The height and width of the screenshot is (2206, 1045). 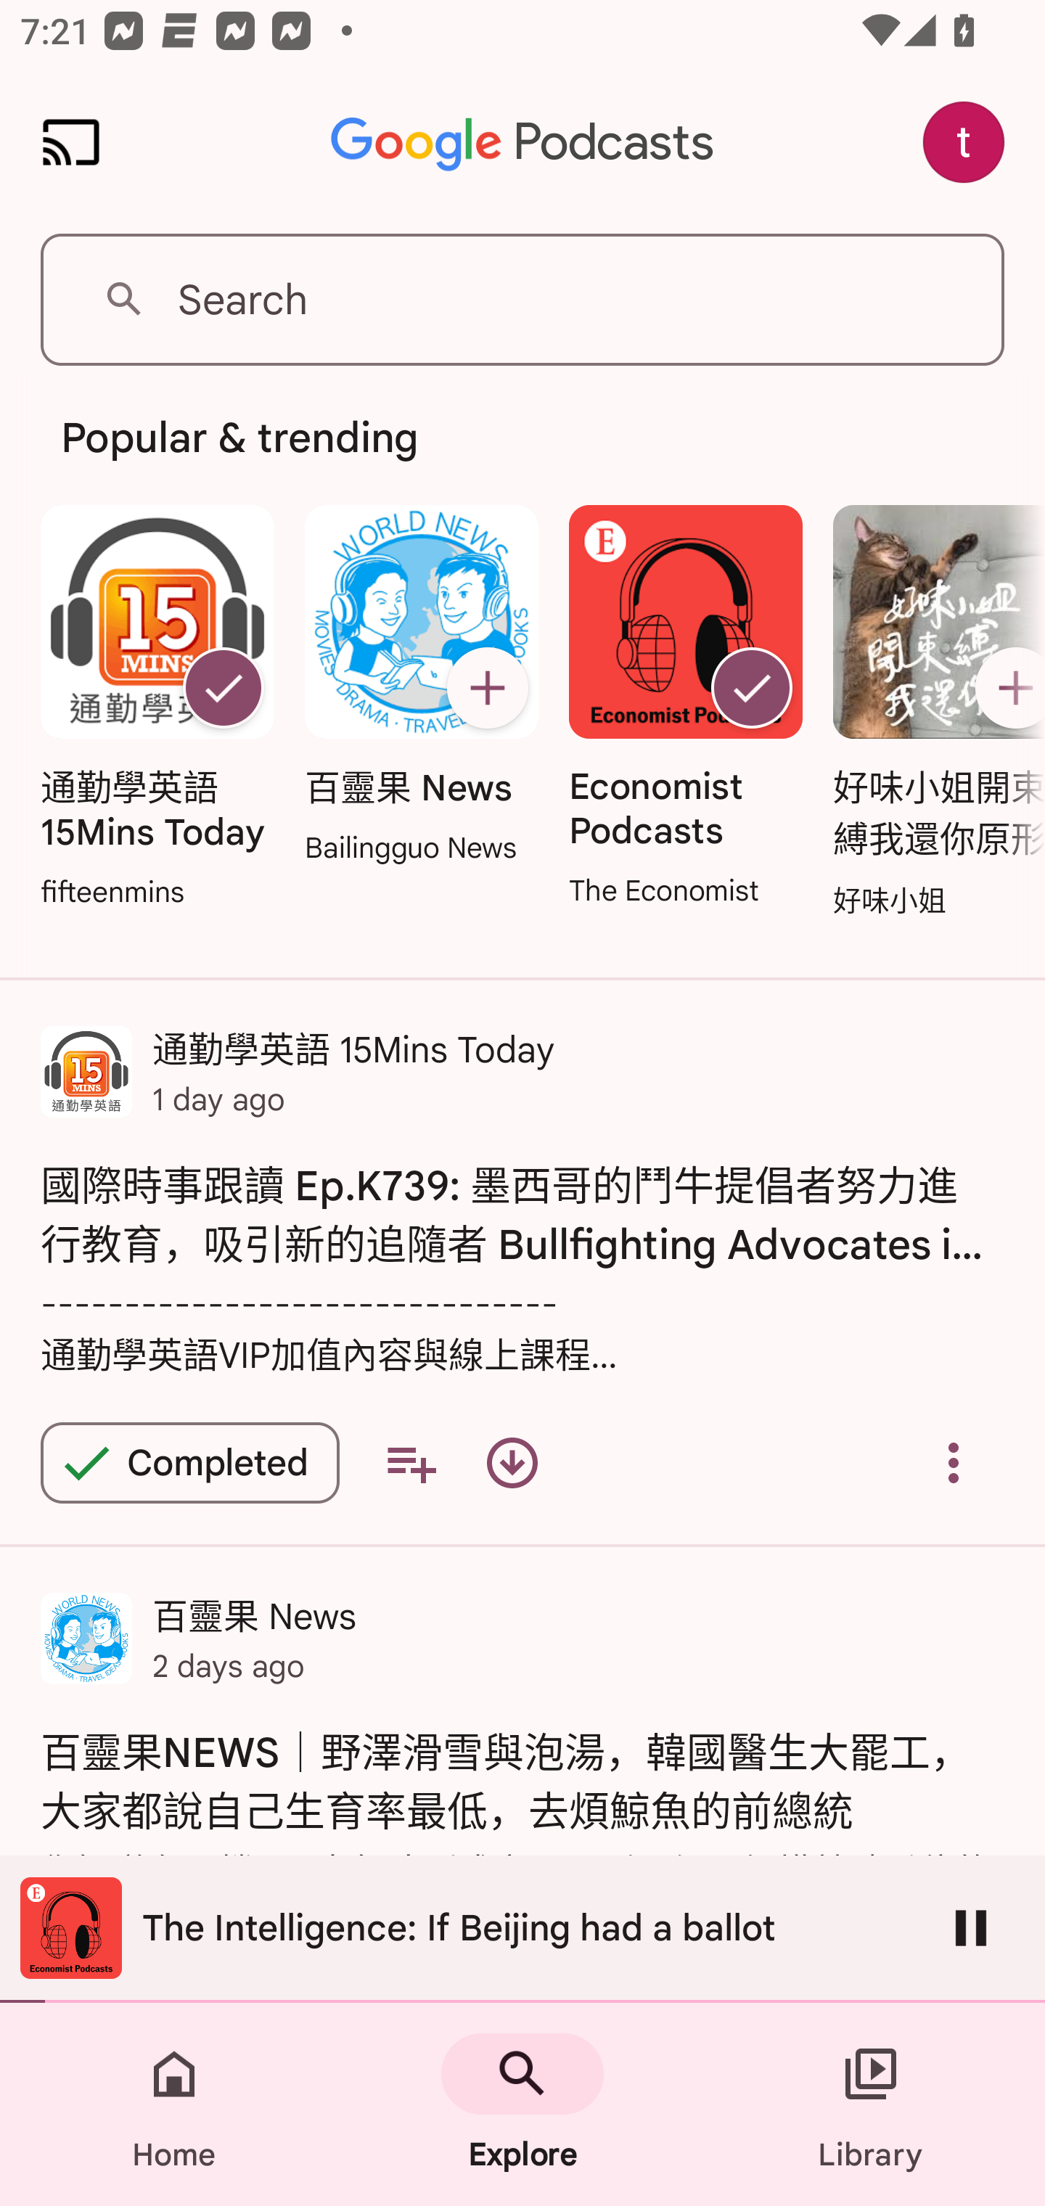 I want to click on Unsubscribe, so click(x=223, y=688).